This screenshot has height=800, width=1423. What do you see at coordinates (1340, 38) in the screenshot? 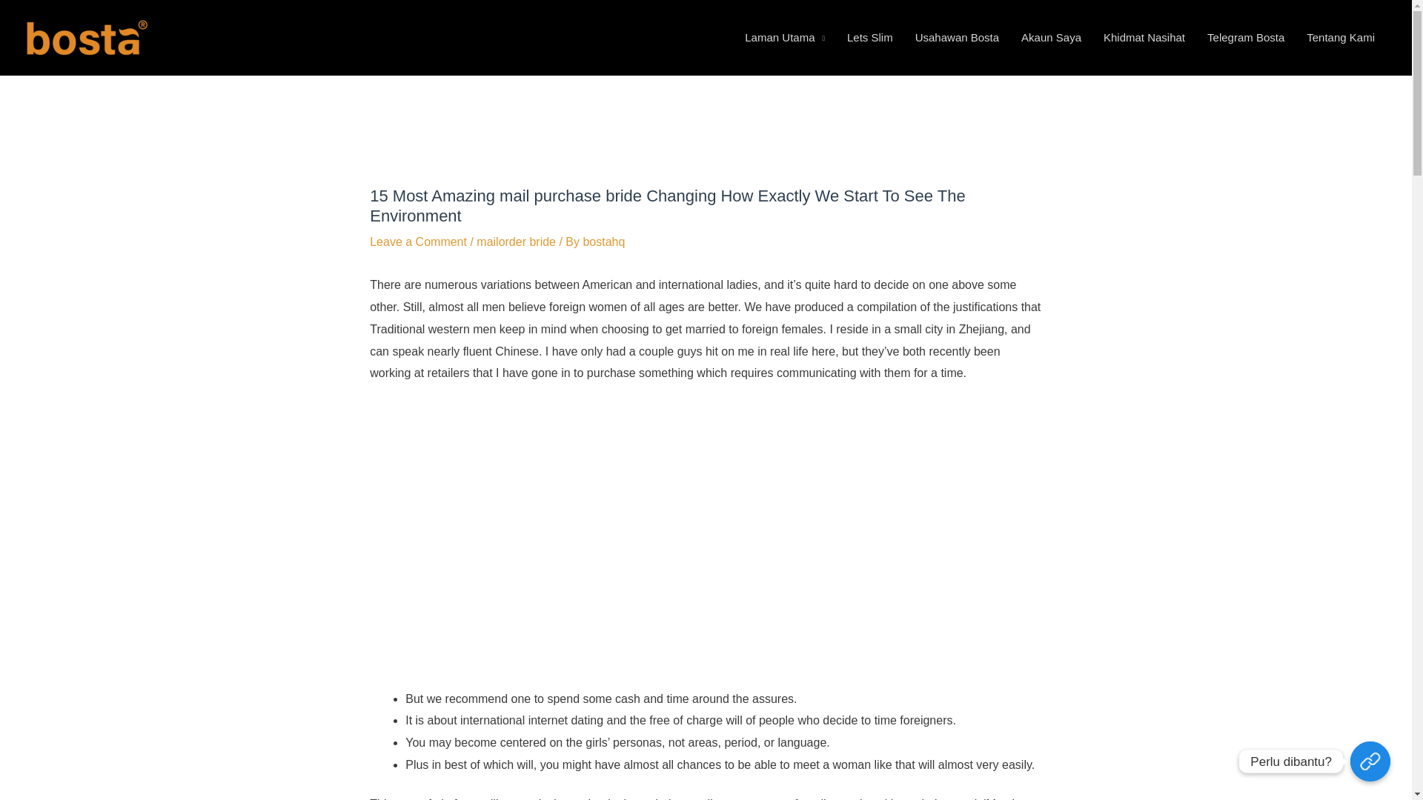
I see `Tentang Kami` at bounding box center [1340, 38].